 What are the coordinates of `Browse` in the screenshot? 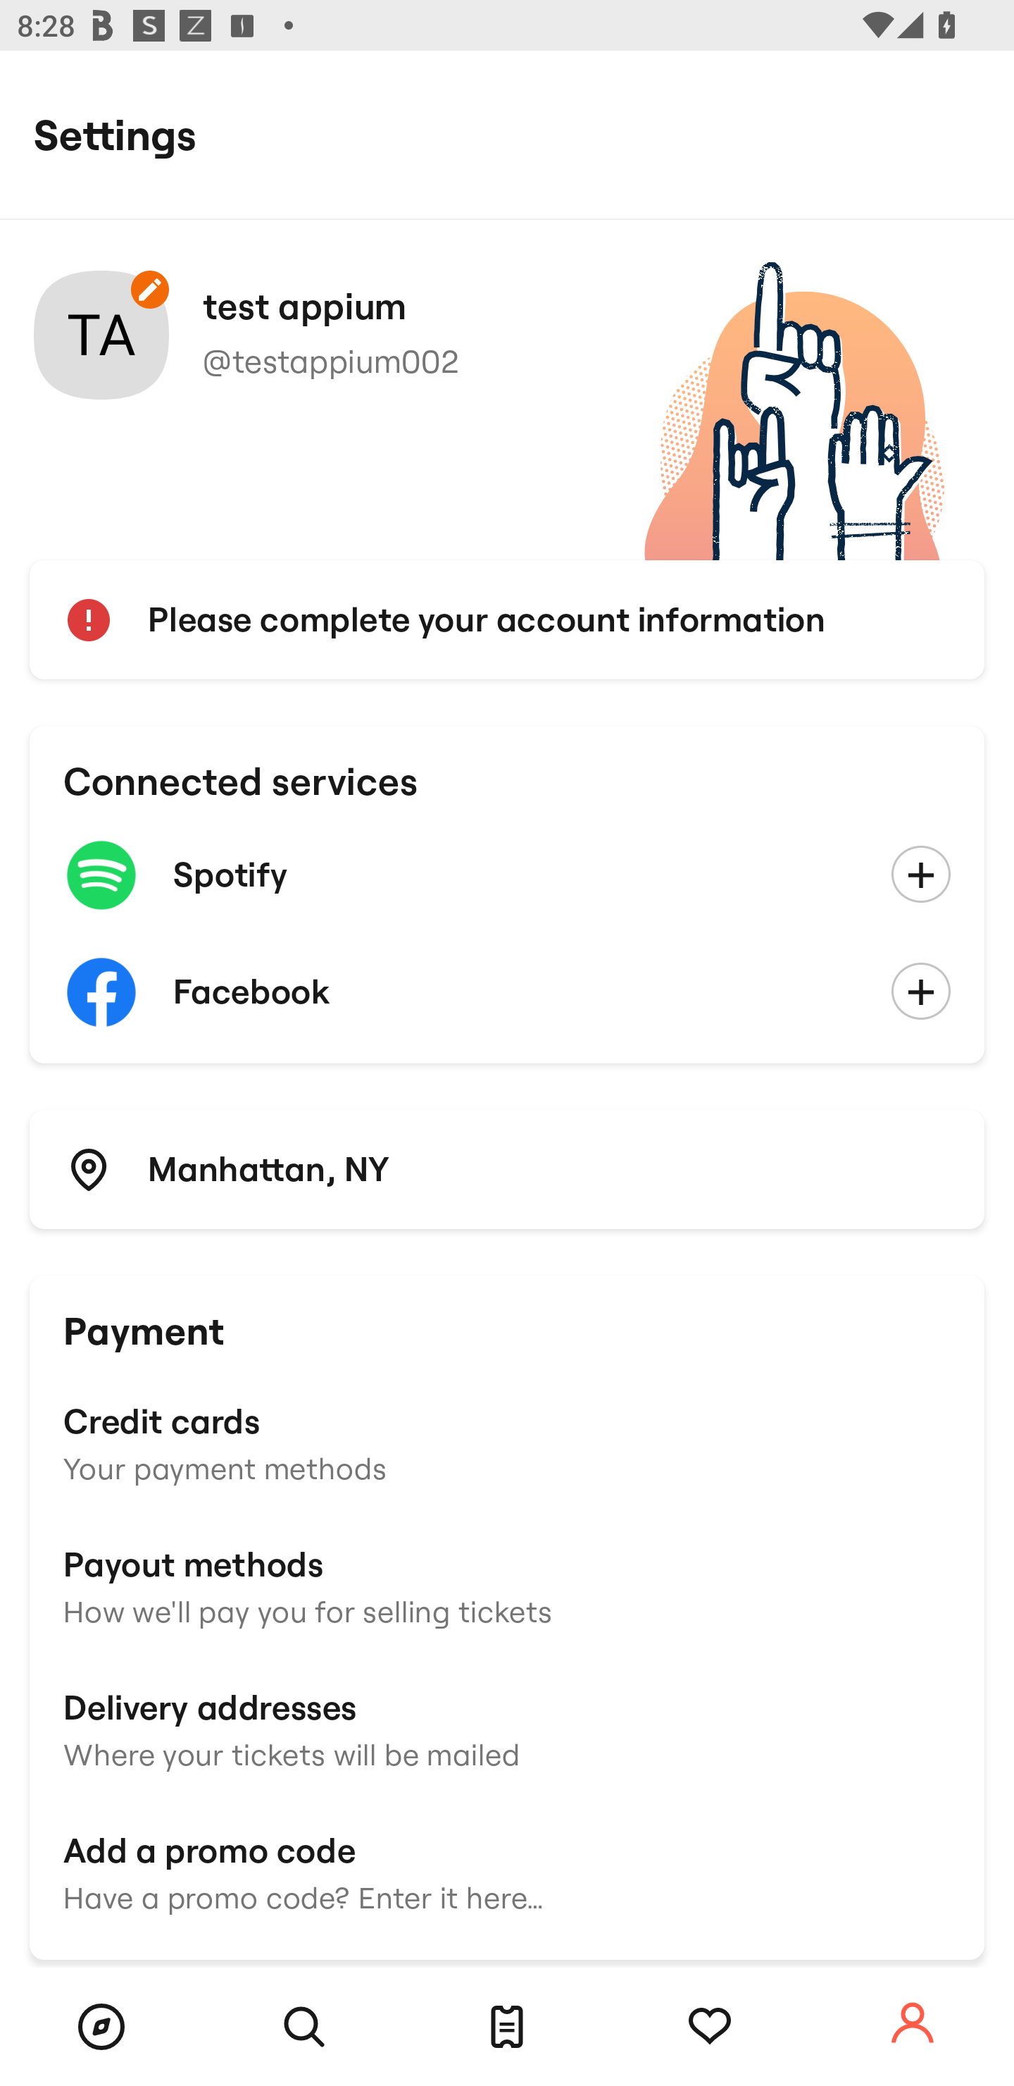 It's located at (101, 2027).